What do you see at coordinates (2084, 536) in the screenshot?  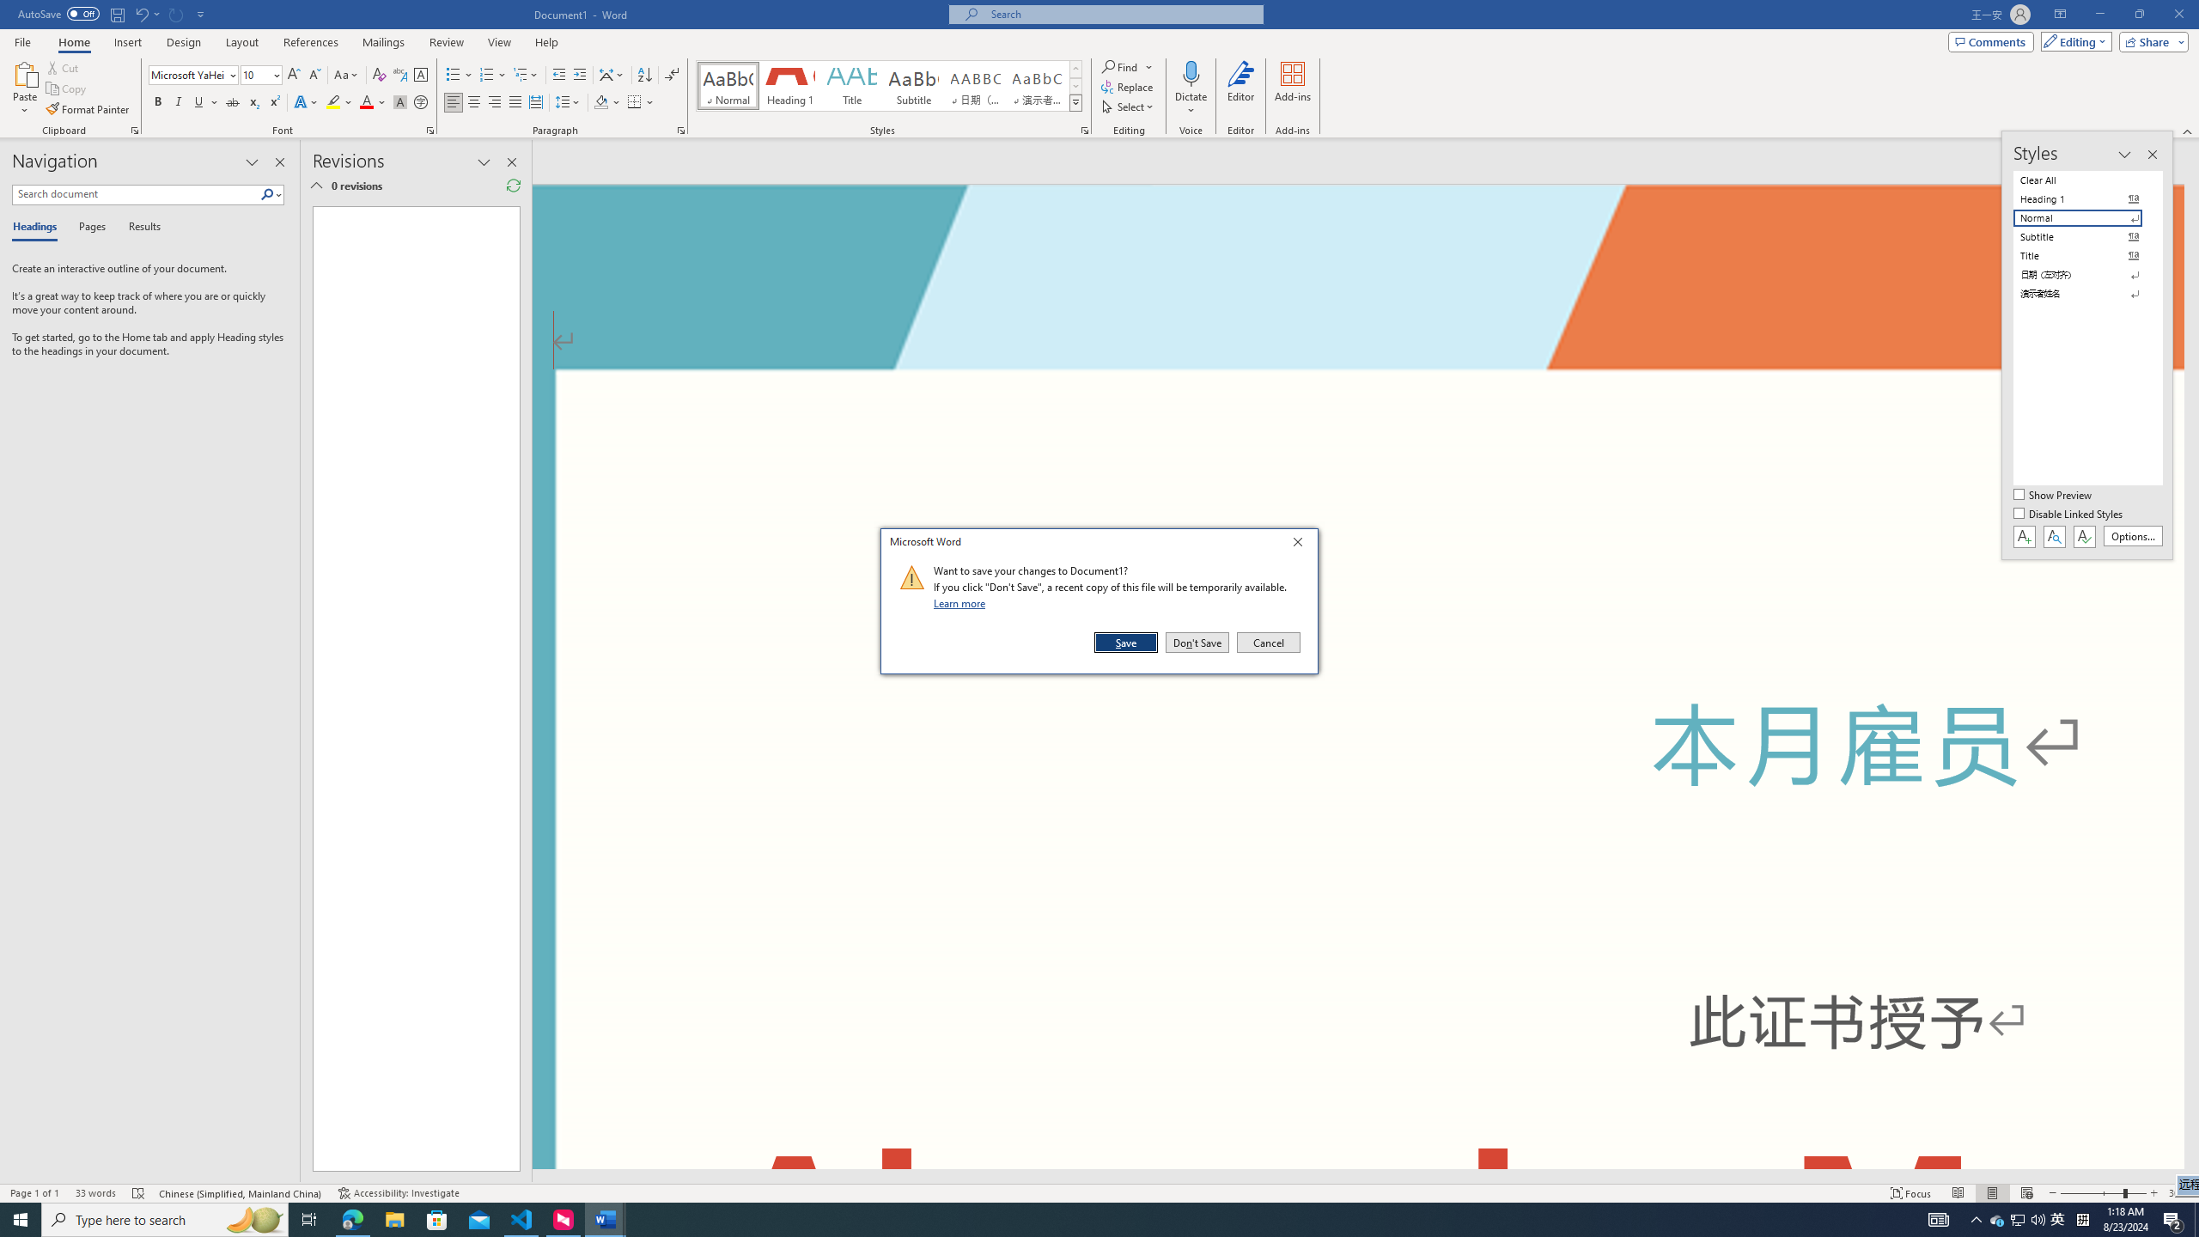 I see `Class: NetUIButton` at bounding box center [2084, 536].